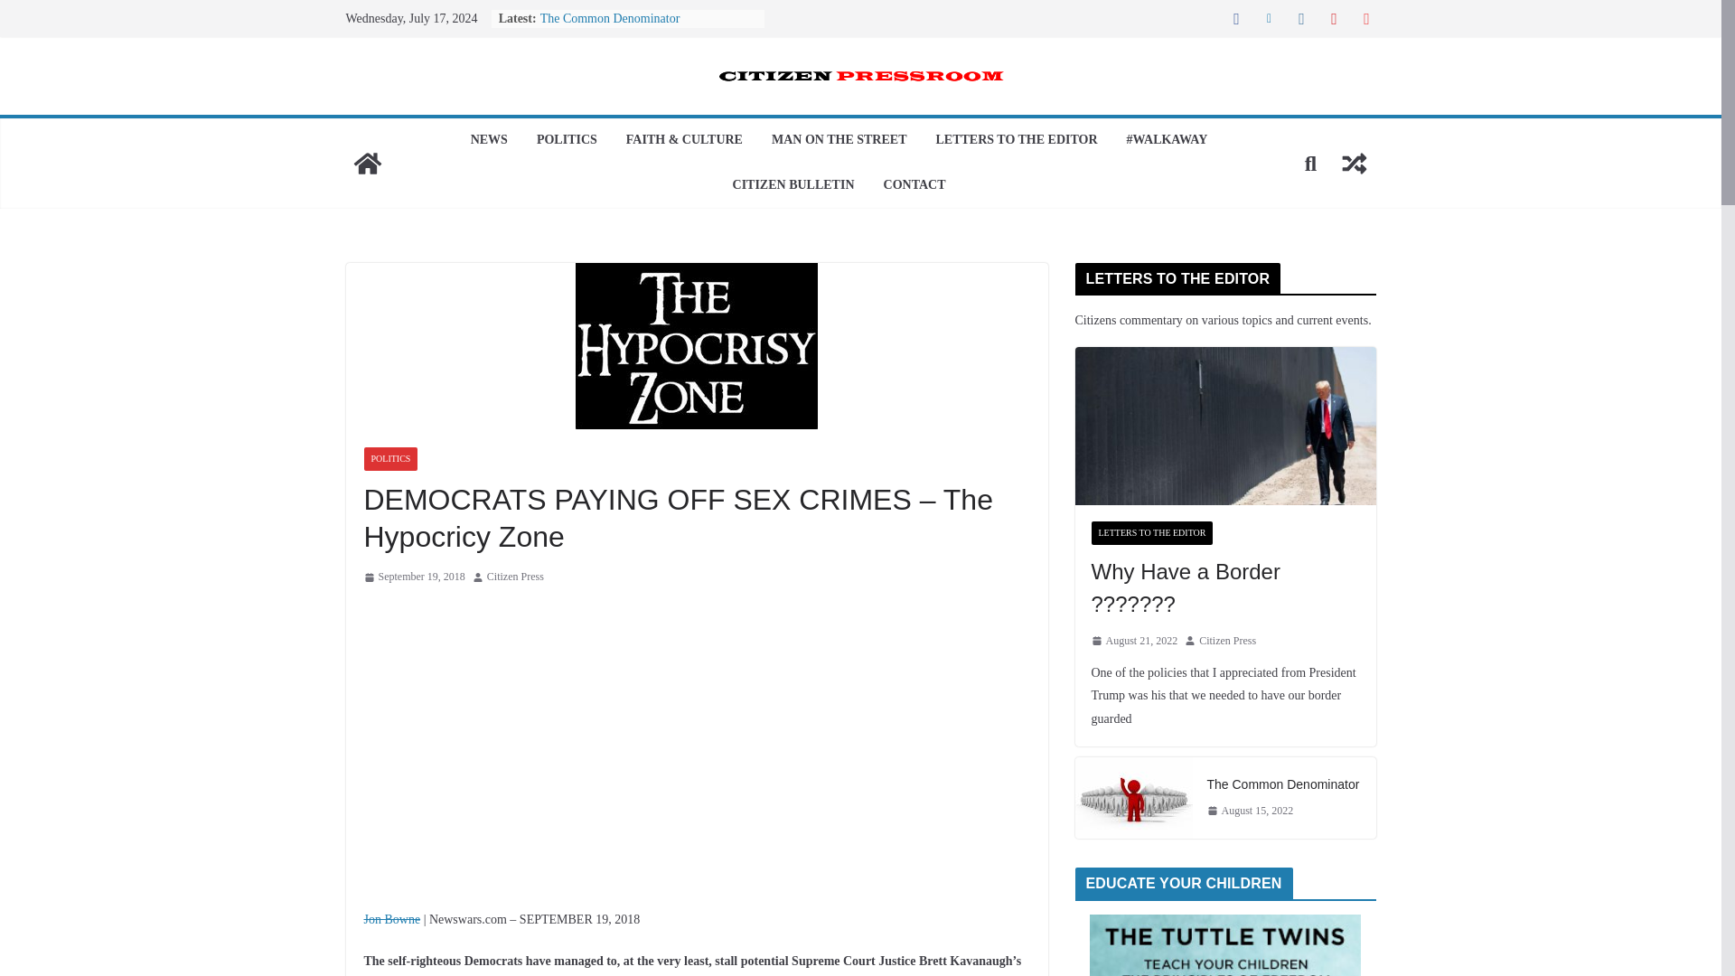 This screenshot has width=1735, height=976. I want to click on CITIZEN BULLETIN, so click(793, 186).